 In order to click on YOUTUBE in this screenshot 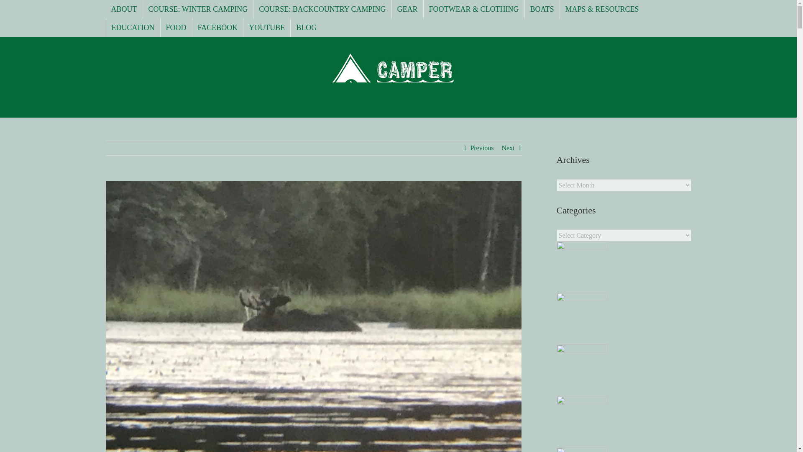, I will do `click(266, 28)`.